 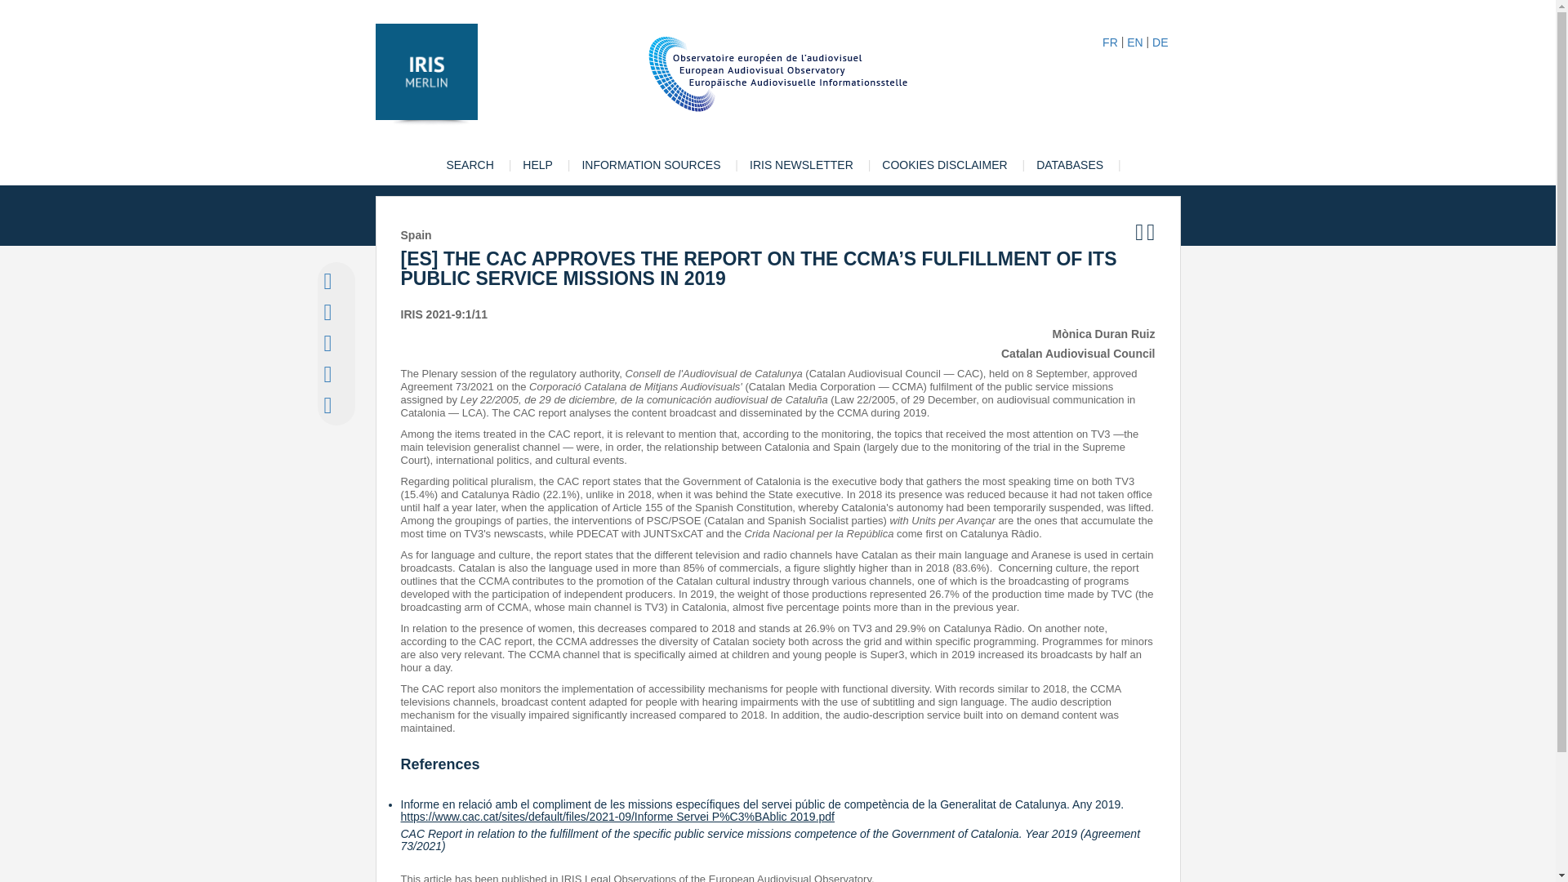 What do you see at coordinates (469, 165) in the screenshot?
I see `SEARCH` at bounding box center [469, 165].